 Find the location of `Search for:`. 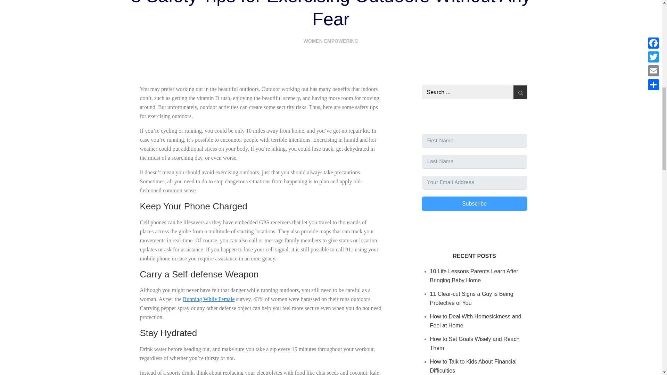

Search for: is located at coordinates (475, 92).